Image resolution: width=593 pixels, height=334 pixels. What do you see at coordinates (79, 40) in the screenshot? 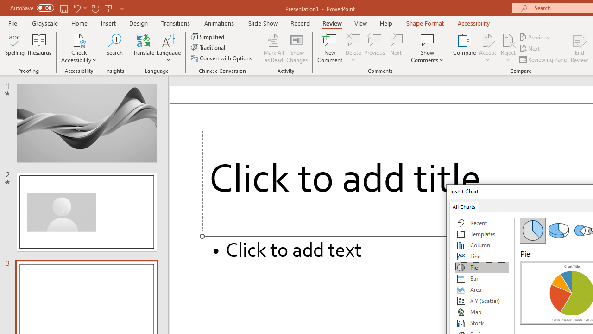
I see `Check Accessibility` at bounding box center [79, 40].